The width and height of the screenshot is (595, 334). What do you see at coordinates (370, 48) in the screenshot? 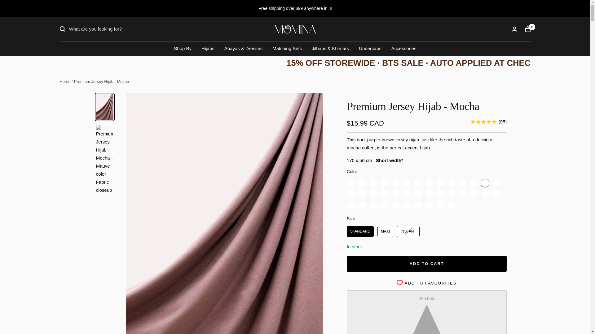
I see `Undercaps` at bounding box center [370, 48].